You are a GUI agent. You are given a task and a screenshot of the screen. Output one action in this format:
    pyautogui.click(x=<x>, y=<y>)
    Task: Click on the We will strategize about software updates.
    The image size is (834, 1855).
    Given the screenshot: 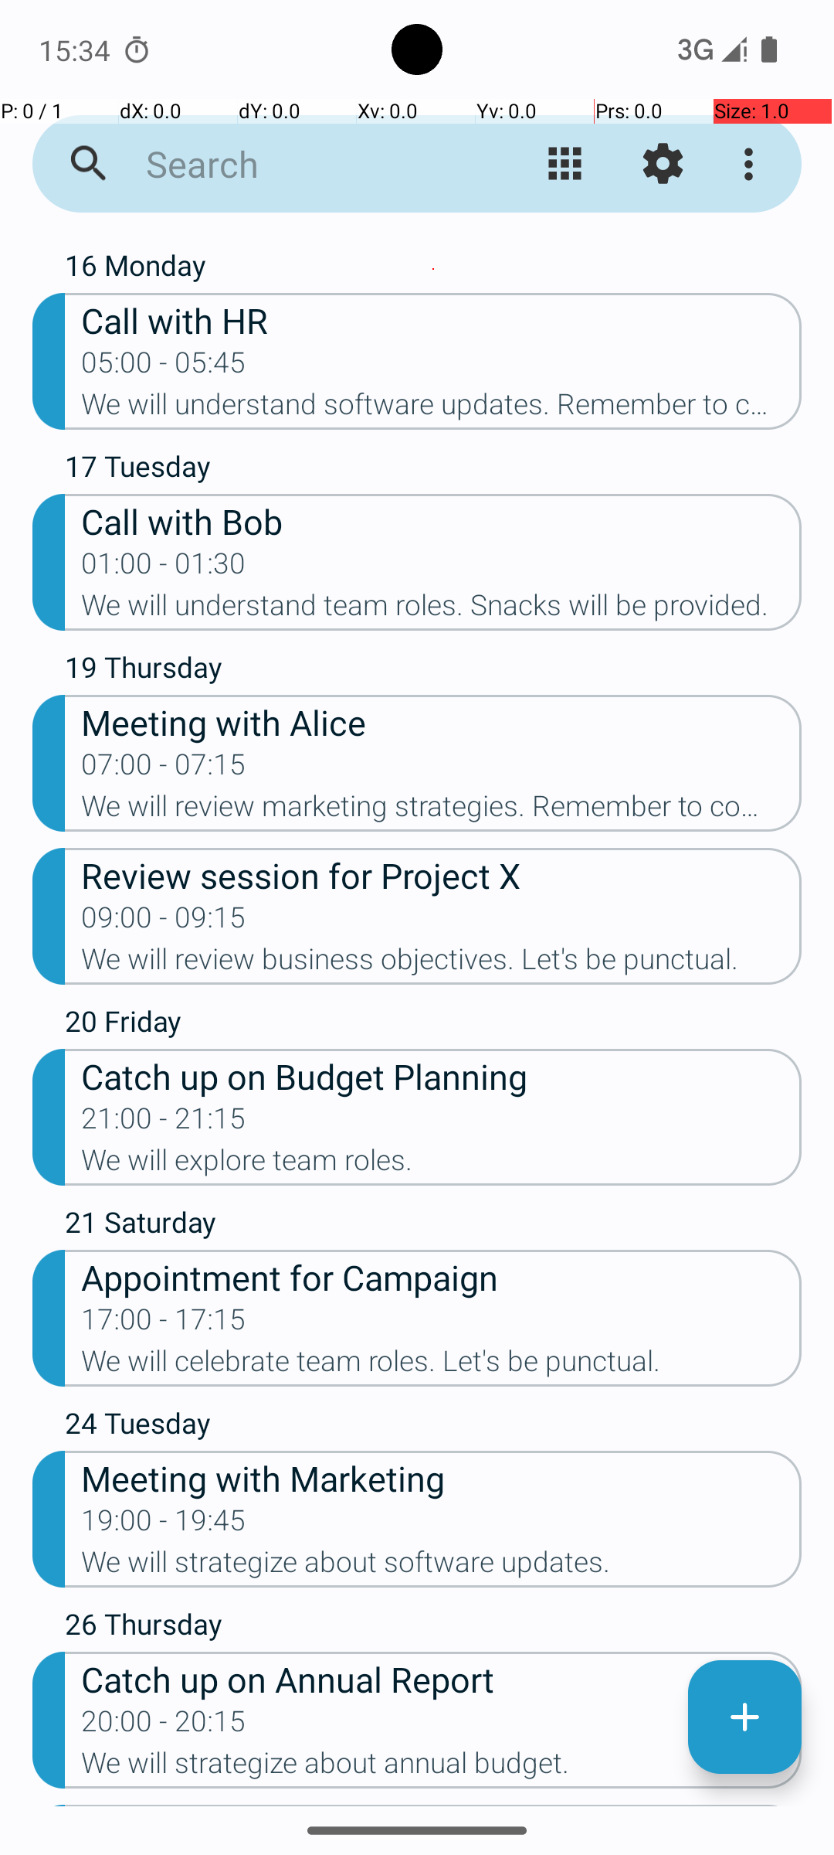 What is the action you would take?
    pyautogui.click(x=442, y=1567)
    